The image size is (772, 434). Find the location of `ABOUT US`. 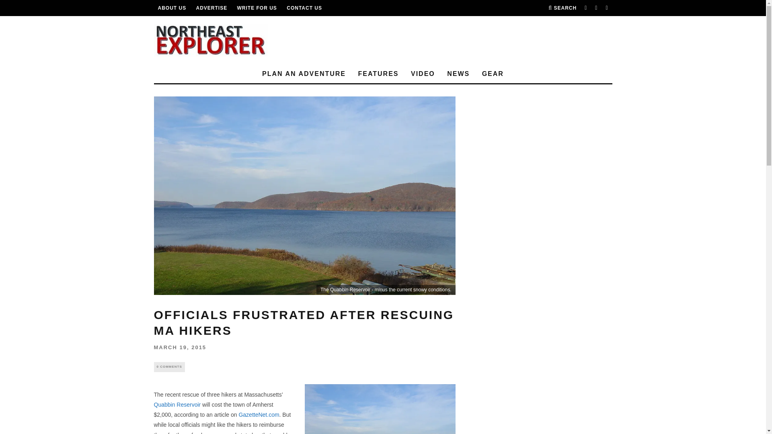

ABOUT US is located at coordinates (171, 8).